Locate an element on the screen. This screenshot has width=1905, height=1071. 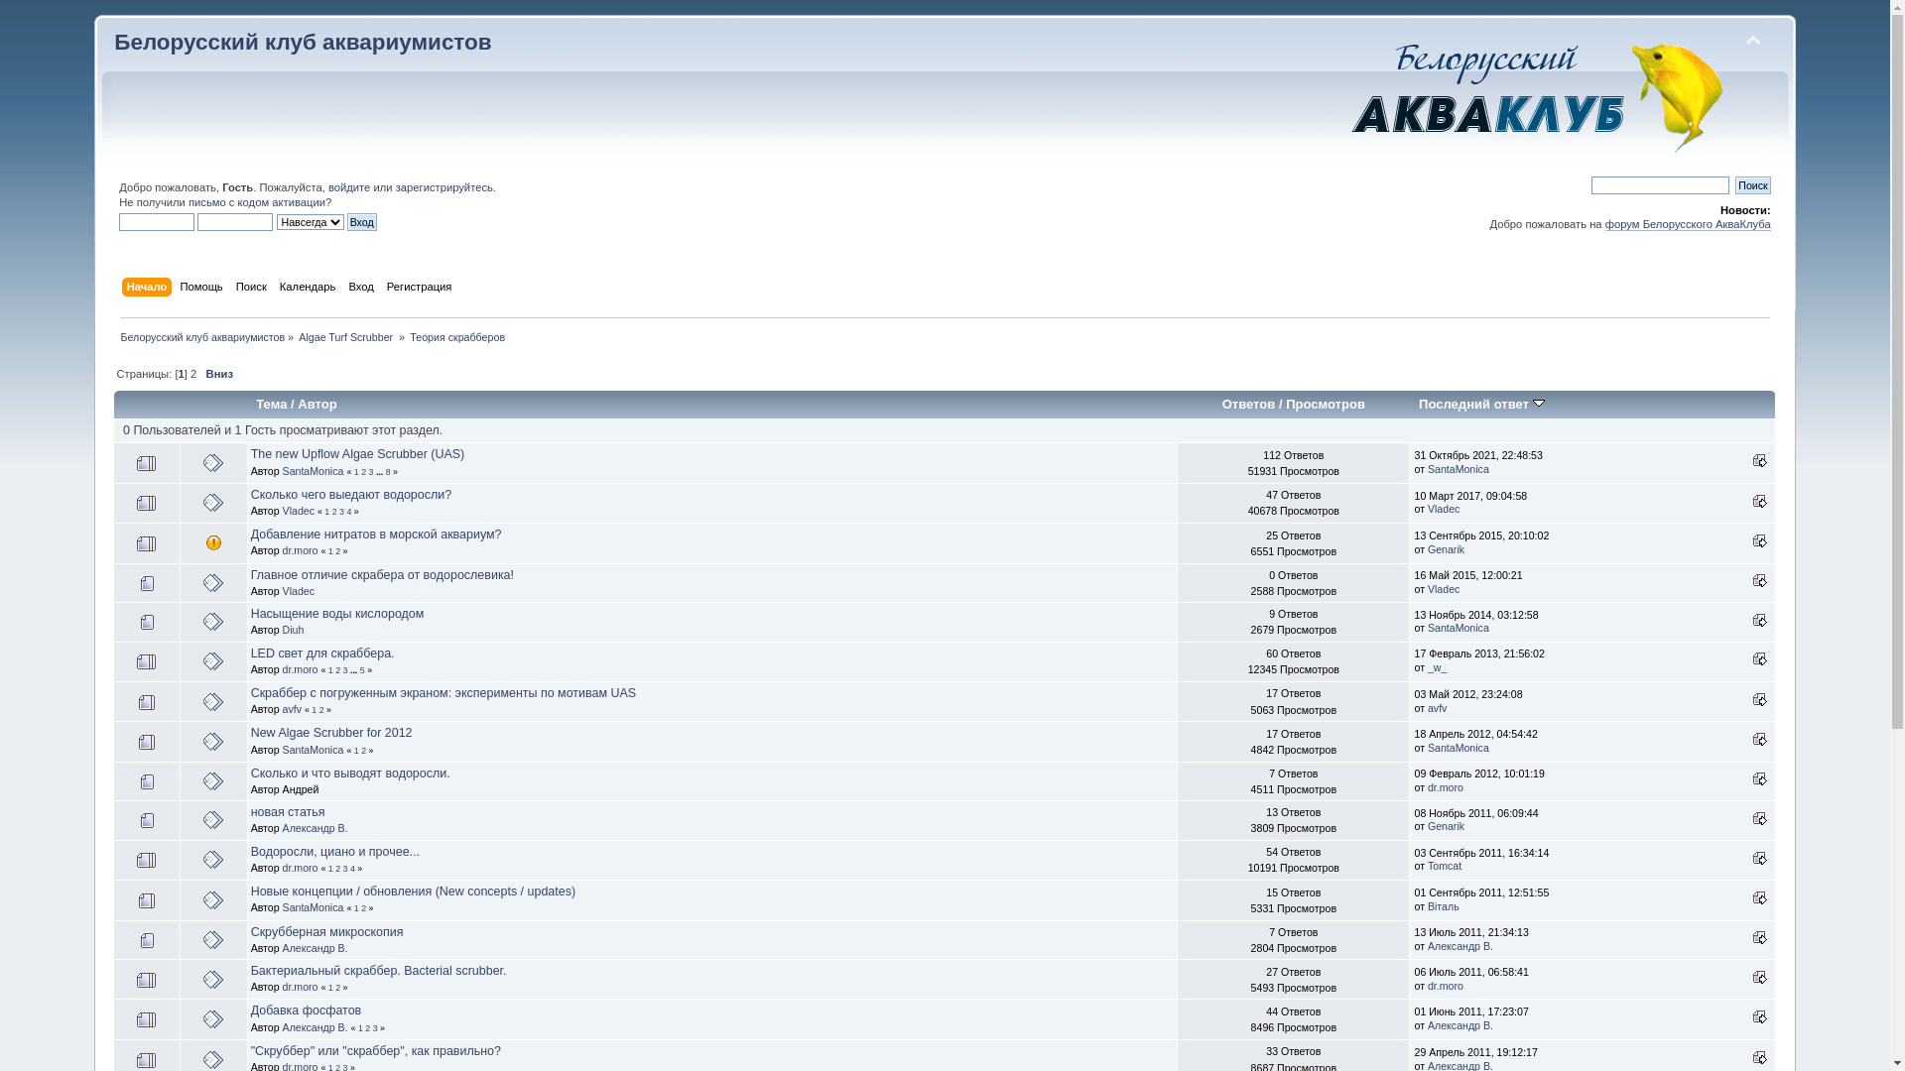
_w_ is located at coordinates (1437, 667).